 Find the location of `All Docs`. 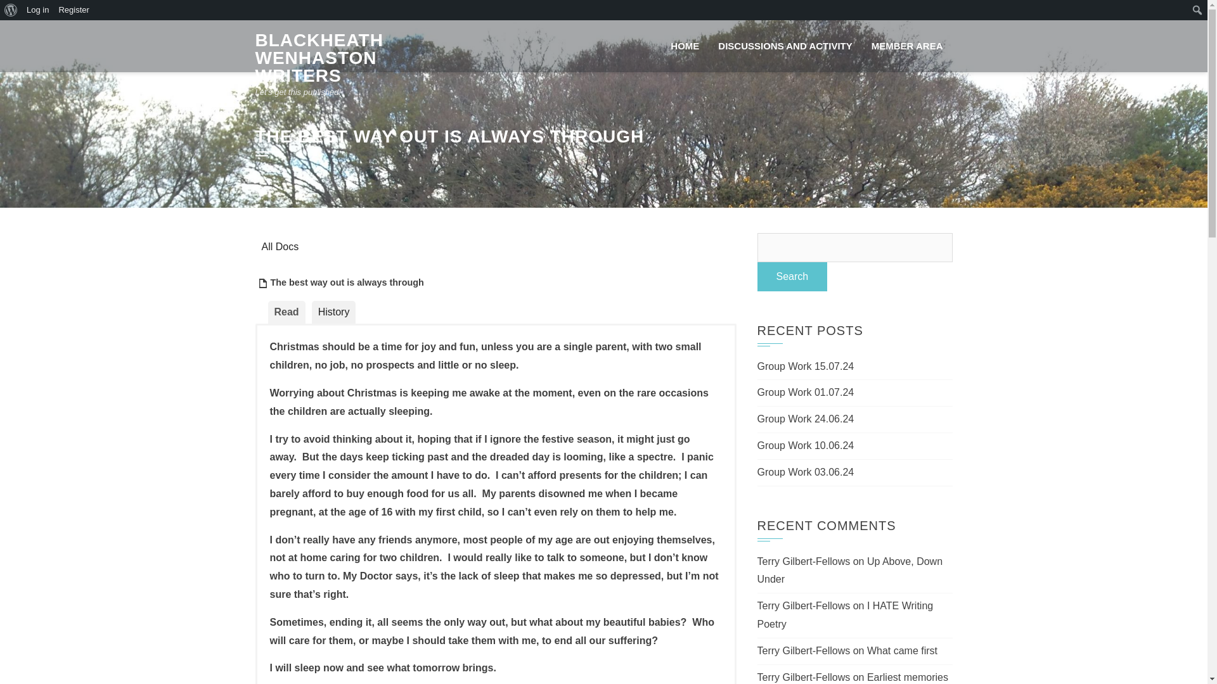

All Docs is located at coordinates (280, 247).